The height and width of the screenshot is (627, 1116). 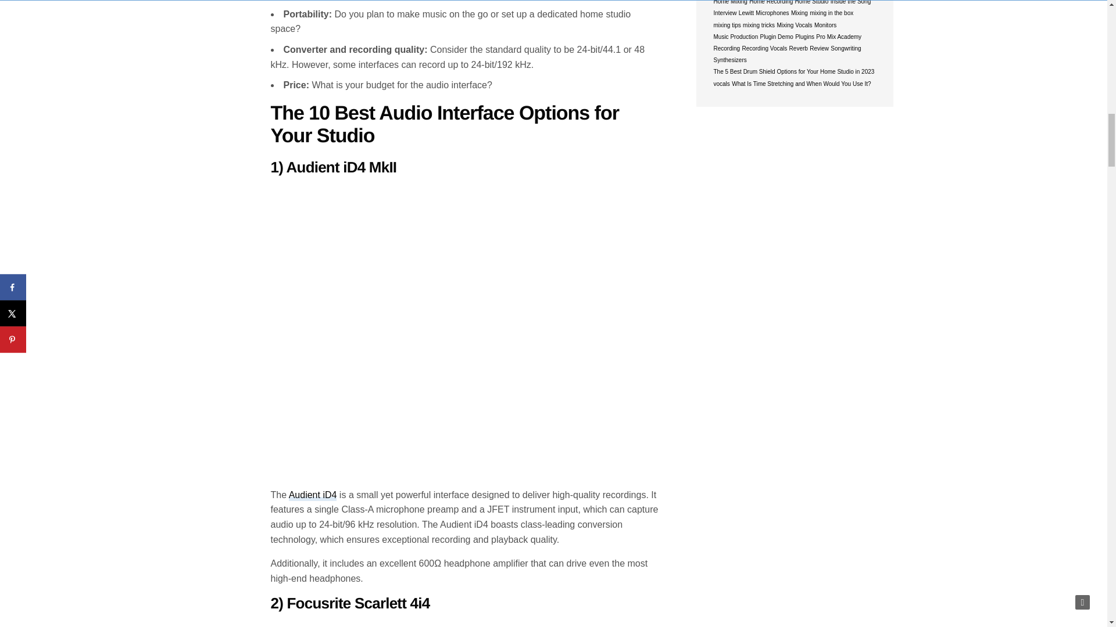 I want to click on Audient iD4, so click(x=313, y=495).